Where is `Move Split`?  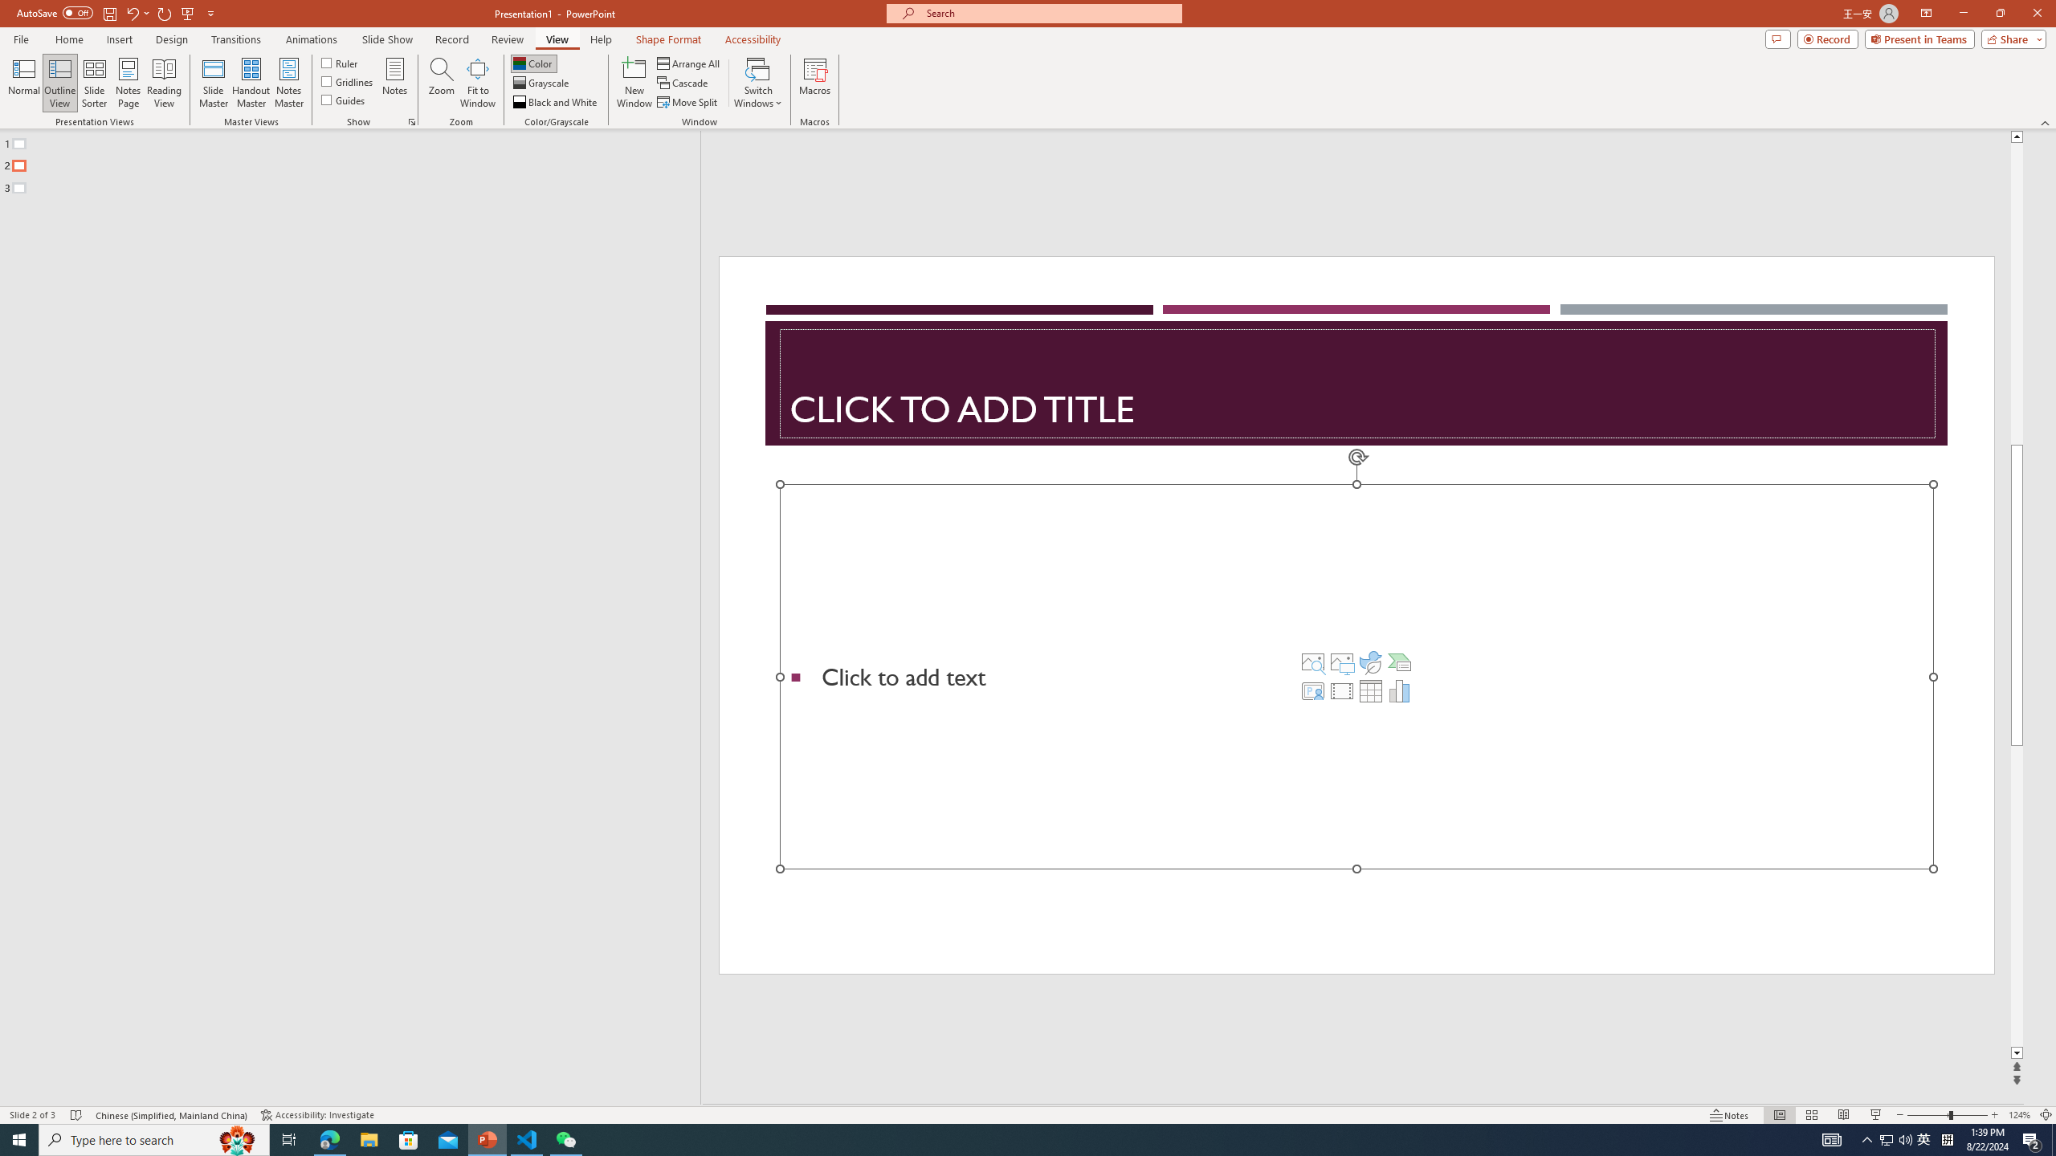
Move Split is located at coordinates (689, 103).